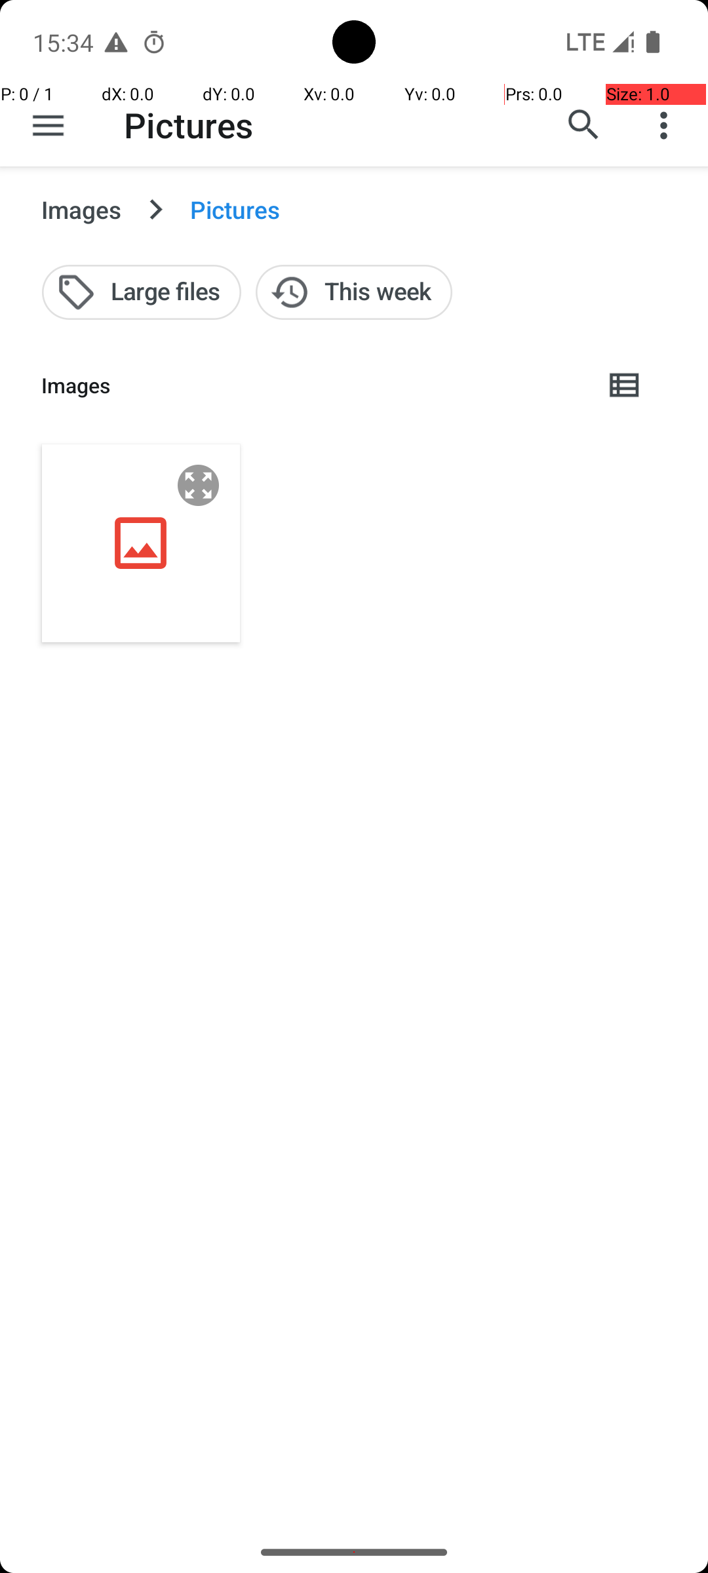 This screenshot has height=1573, width=708. I want to click on IMG_20231015_153414.jpg, 145 kB, 15:34, so click(141, 543).